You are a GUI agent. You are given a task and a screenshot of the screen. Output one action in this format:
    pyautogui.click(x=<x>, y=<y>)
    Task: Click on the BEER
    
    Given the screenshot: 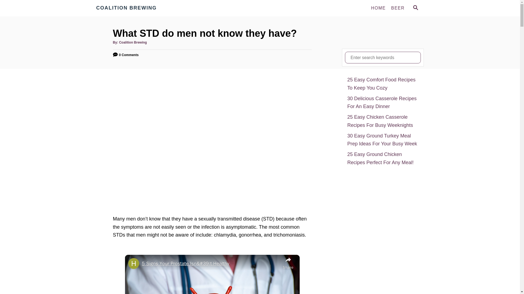 What is the action you would take?
    pyautogui.click(x=397, y=8)
    